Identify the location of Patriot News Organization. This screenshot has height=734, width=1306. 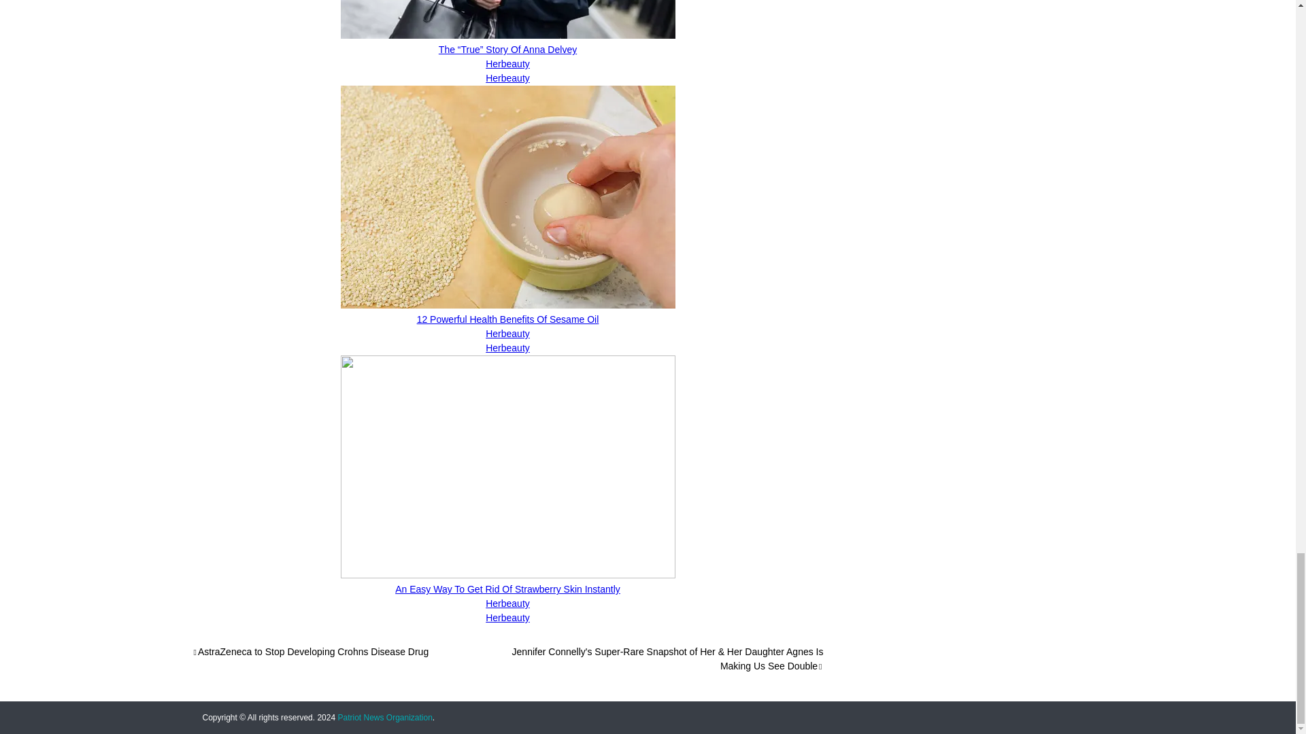
(384, 717).